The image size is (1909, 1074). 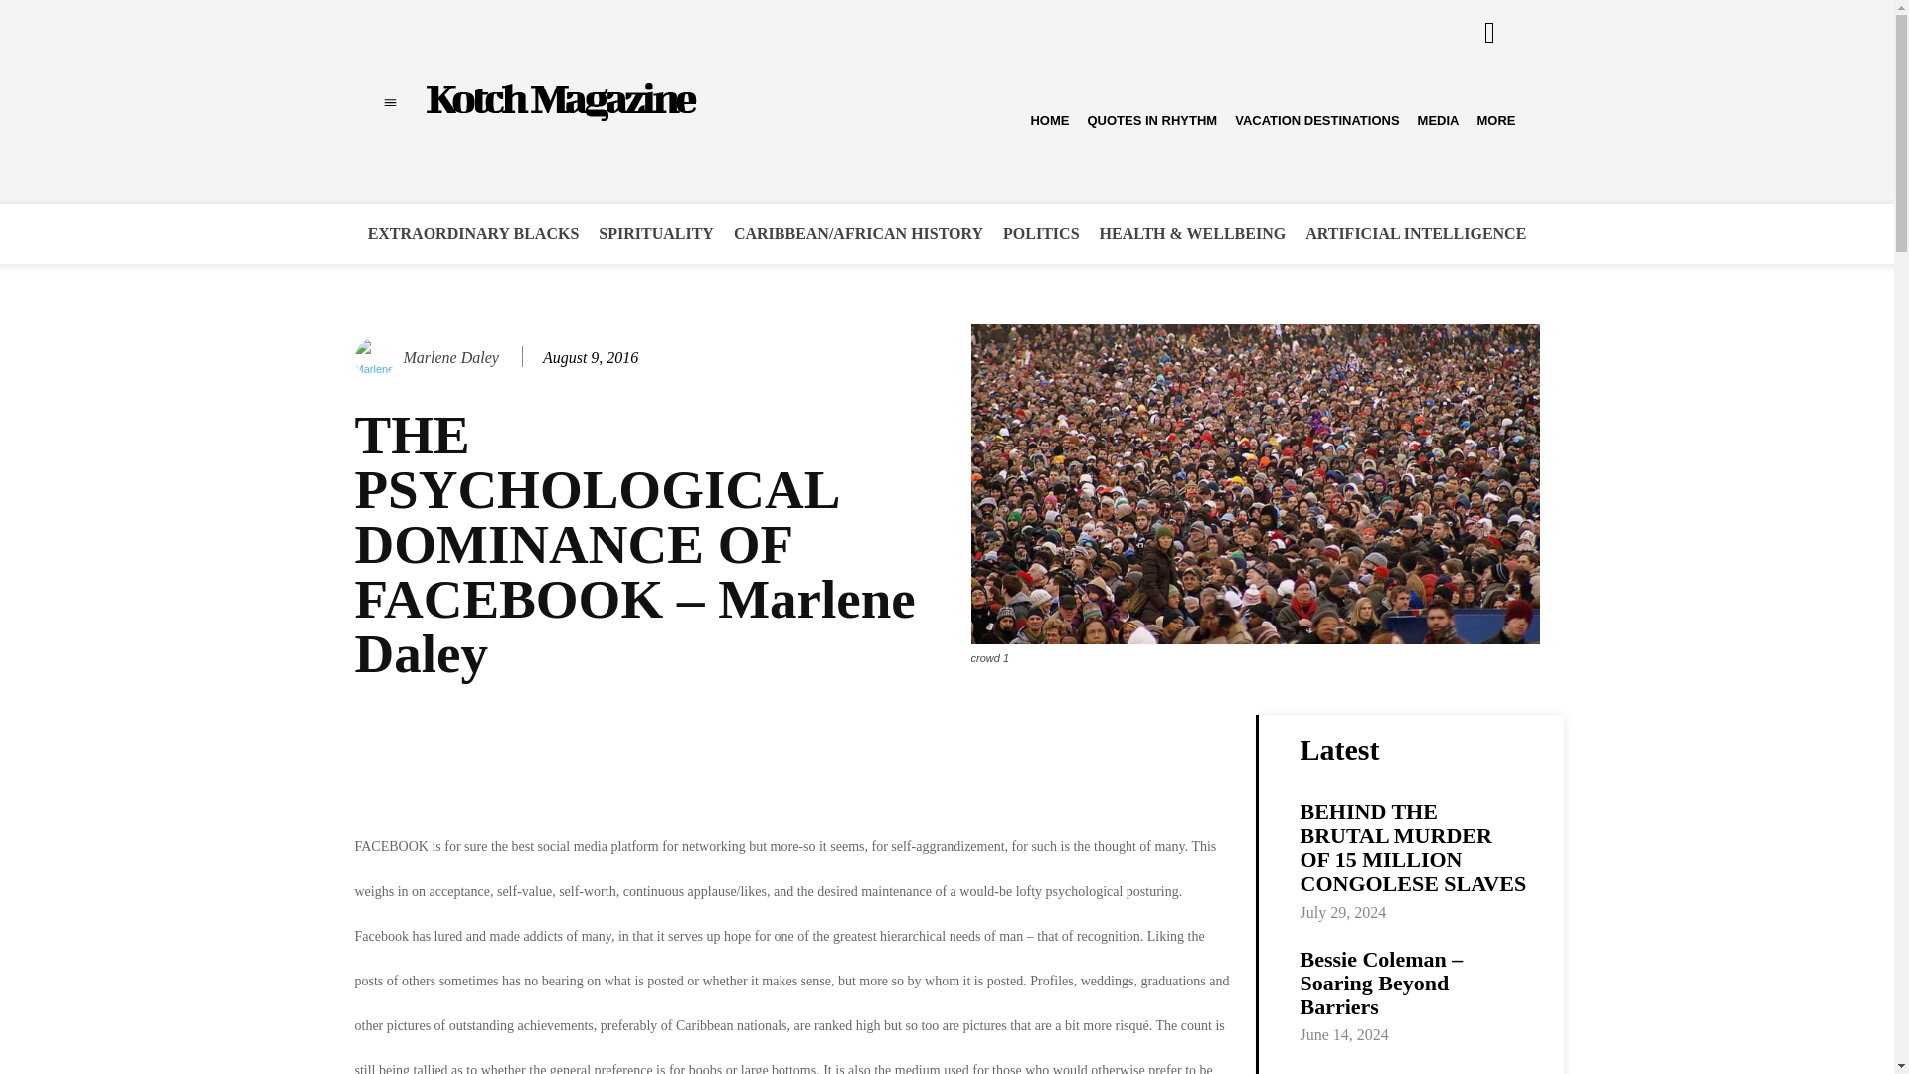 What do you see at coordinates (1316, 120) in the screenshot?
I see `VACATION DESTINATIONS` at bounding box center [1316, 120].